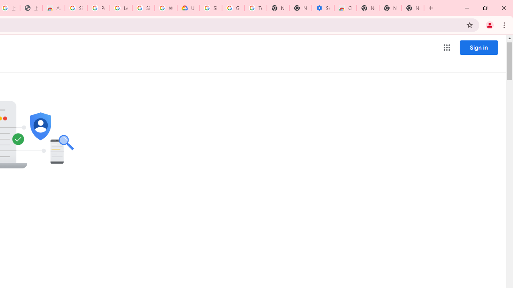 The image size is (513, 288). Describe the element at coordinates (256, 8) in the screenshot. I see `Turn cookies on or off - Computer - Google Account Help` at that location.